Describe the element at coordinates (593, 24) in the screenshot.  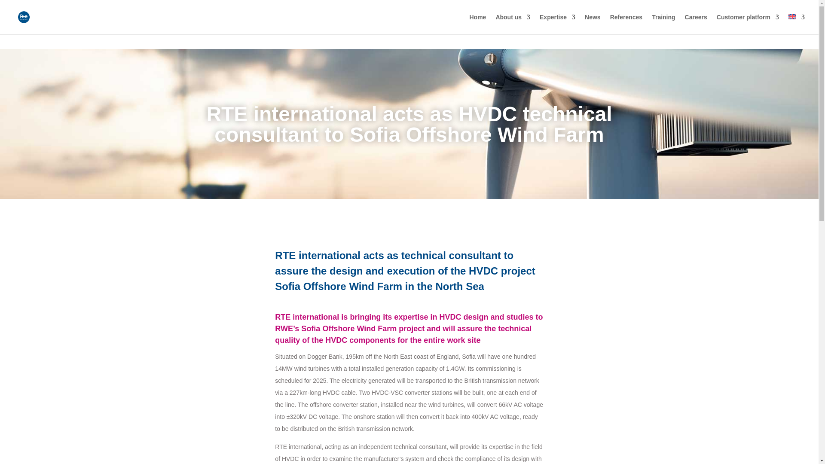
I see `News` at that location.